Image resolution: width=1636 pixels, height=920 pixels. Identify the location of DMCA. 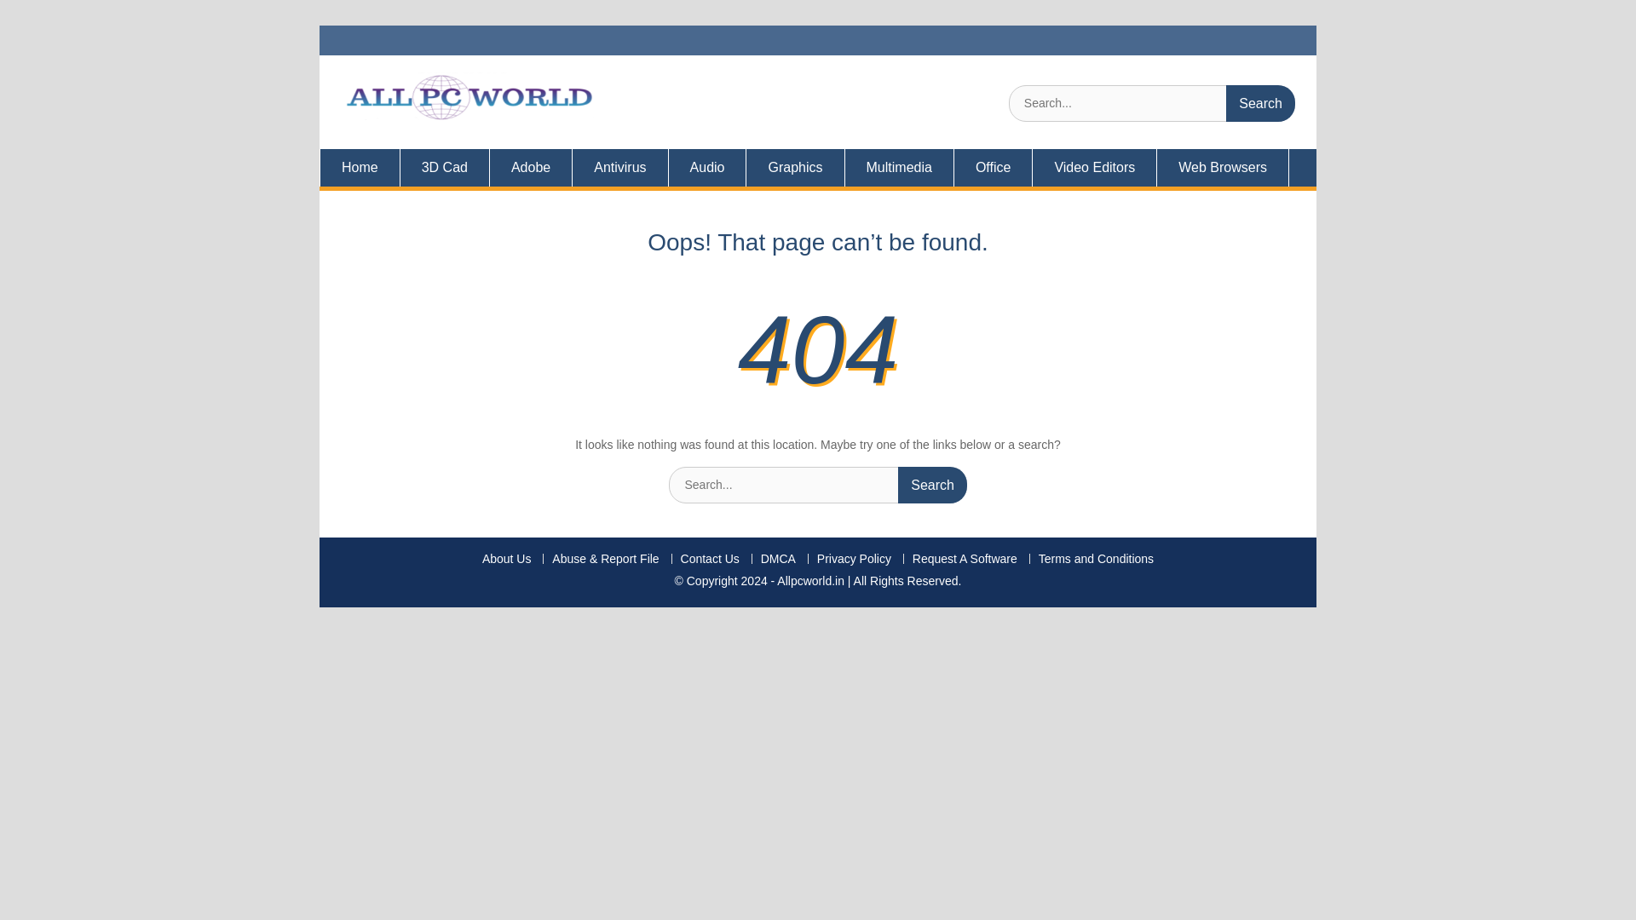
(777, 559).